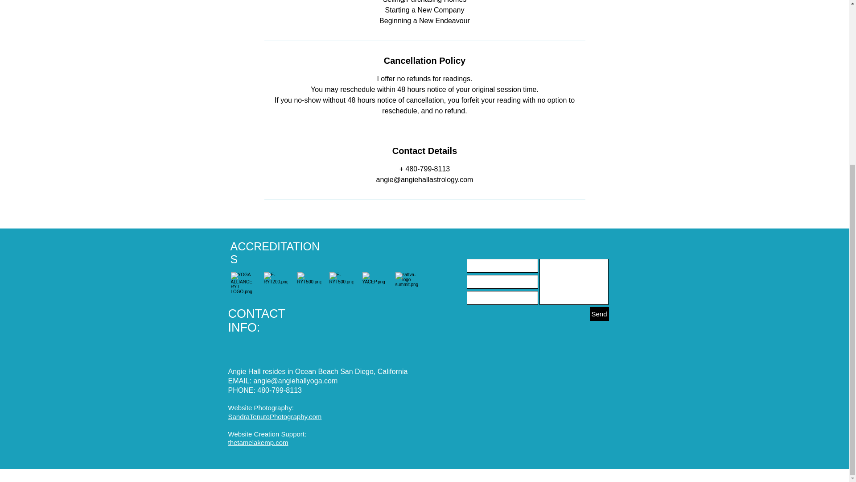  What do you see at coordinates (275, 416) in the screenshot?
I see `SandraTenutoPhotography.com` at bounding box center [275, 416].